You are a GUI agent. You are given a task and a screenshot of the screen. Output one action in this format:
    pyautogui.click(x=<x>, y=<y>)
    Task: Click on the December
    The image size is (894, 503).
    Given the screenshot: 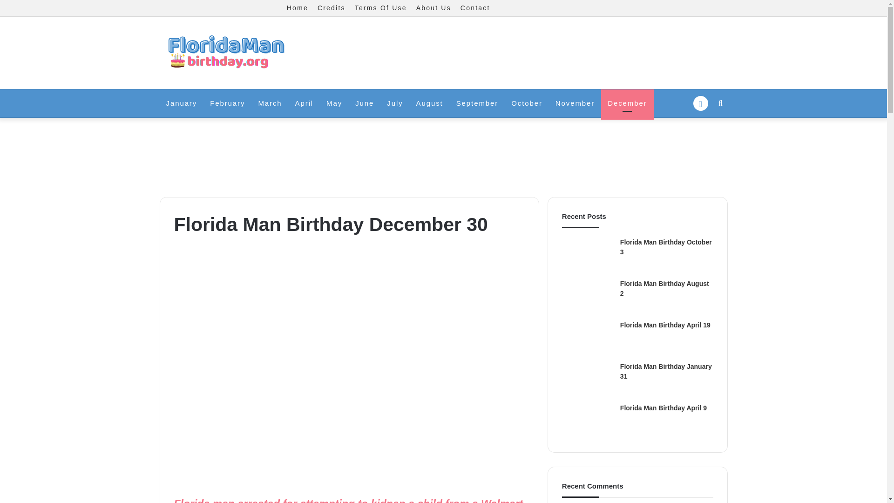 What is the action you would take?
    pyautogui.click(x=627, y=103)
    